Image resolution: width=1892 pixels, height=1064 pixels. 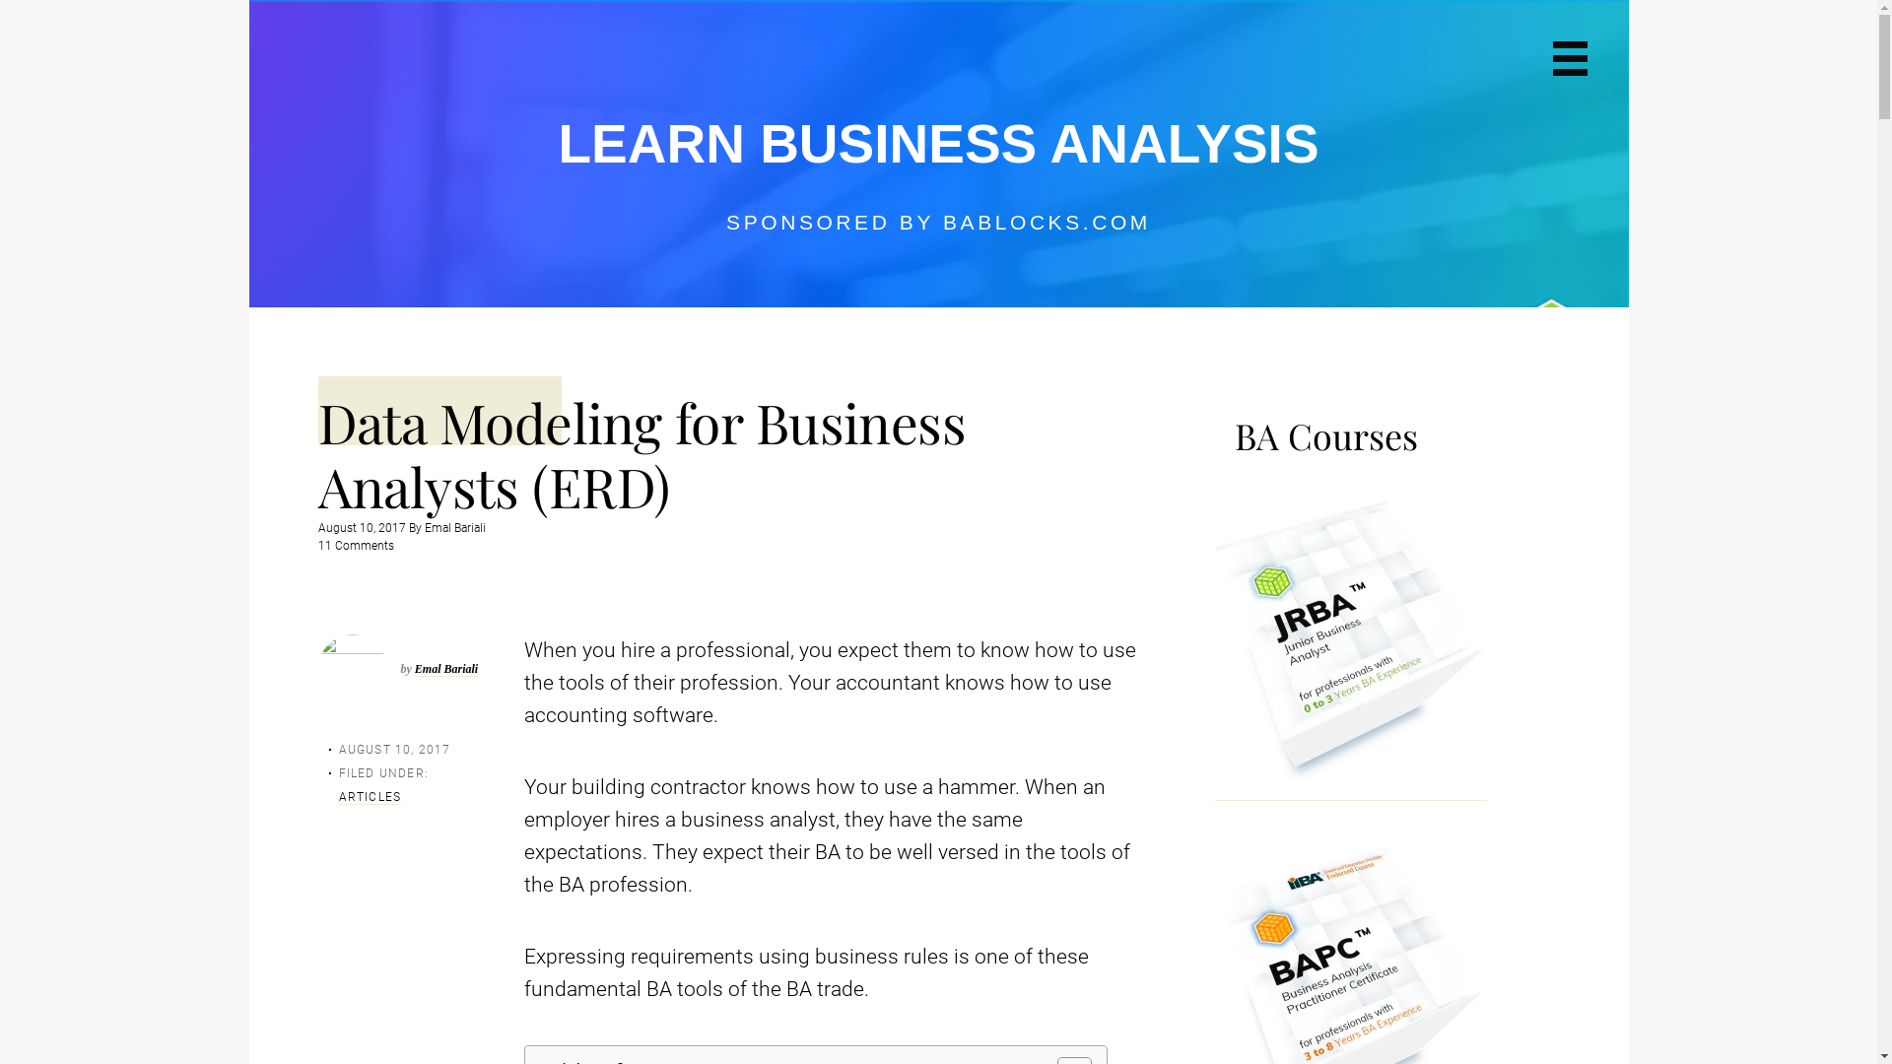 I want to click on Emal Bariali, so click(x=446, y=670).